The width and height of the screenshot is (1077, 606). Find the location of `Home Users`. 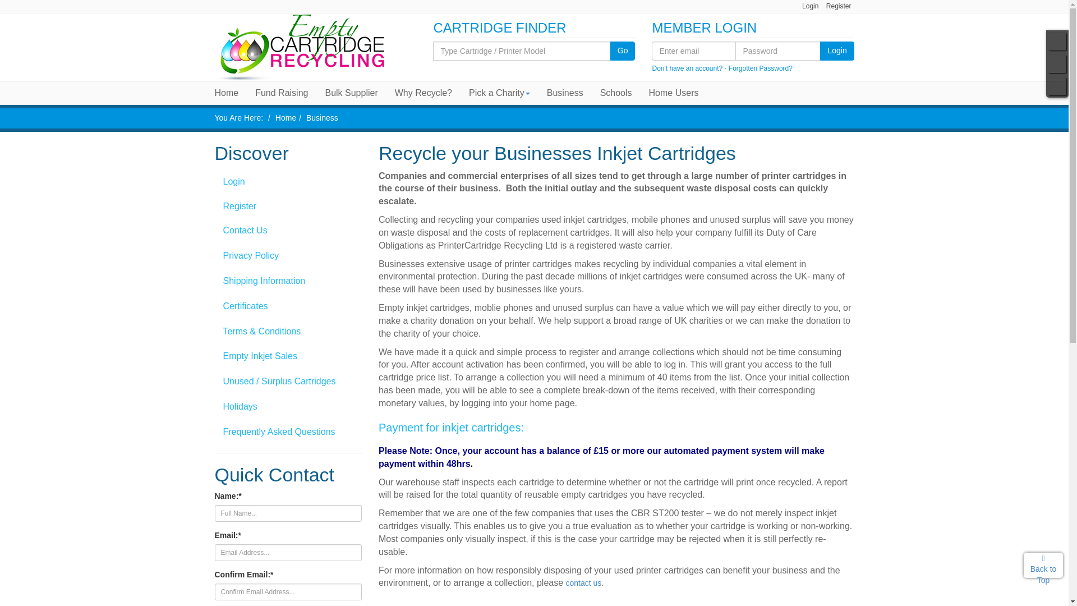

Home Users is located at coordinates (674, 93).